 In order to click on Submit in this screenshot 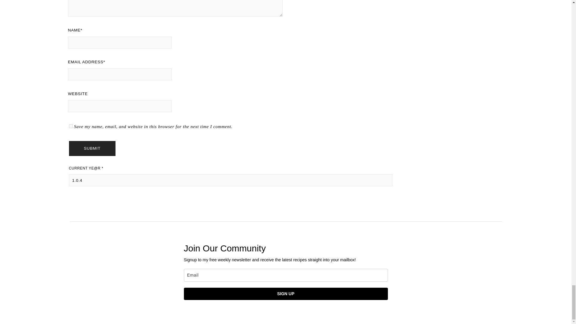, I will do `click(92, 148)`.